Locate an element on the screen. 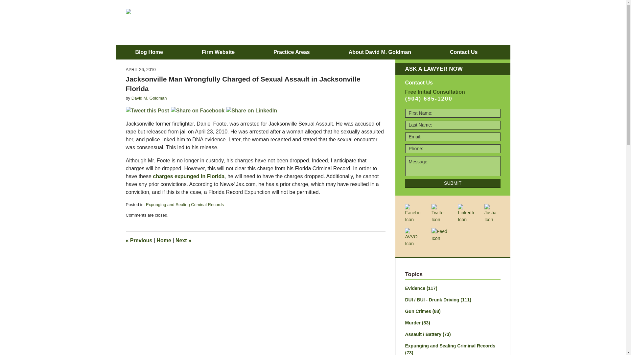 Image resolution: width=631 pixels, height=355 pixels. AVVO is located at coordinates (413, 237).